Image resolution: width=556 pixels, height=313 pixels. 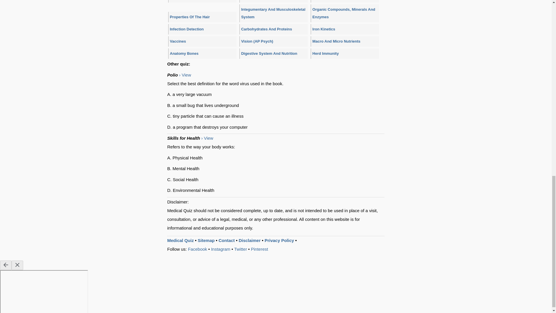 What do you see at coordinates (279, 240) in the screenshot?
I see `Privacy Policy` at bounding box center [279, 240].